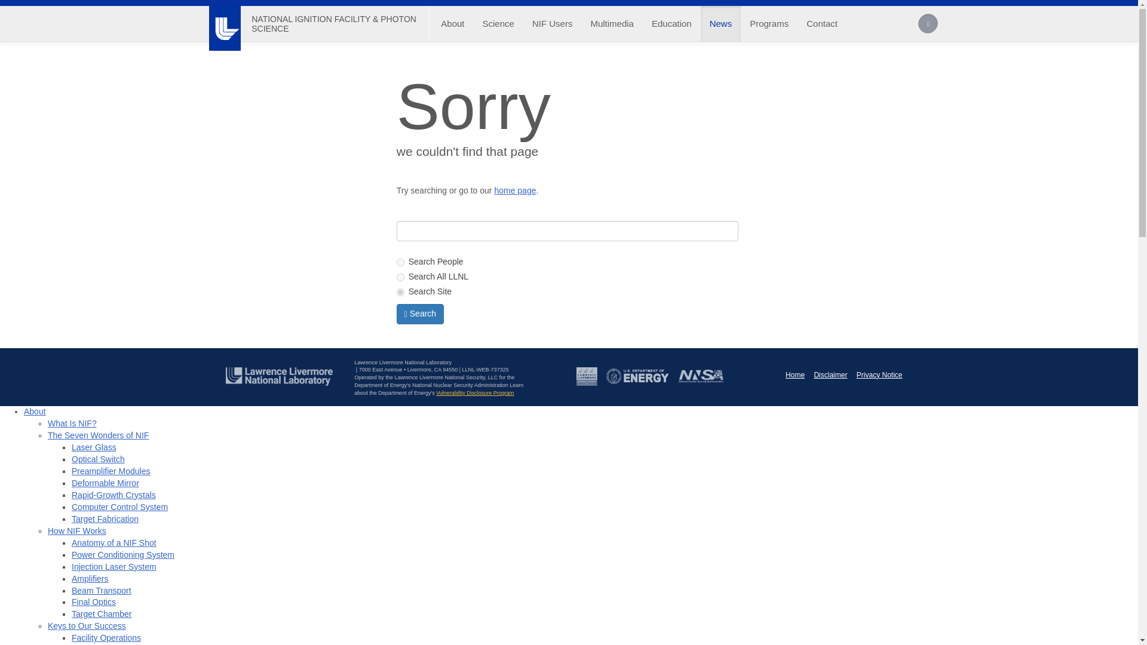  What do you see at coordinates (400, 263) in the screenshot?
I see `people` at bounding box center [400, 263].